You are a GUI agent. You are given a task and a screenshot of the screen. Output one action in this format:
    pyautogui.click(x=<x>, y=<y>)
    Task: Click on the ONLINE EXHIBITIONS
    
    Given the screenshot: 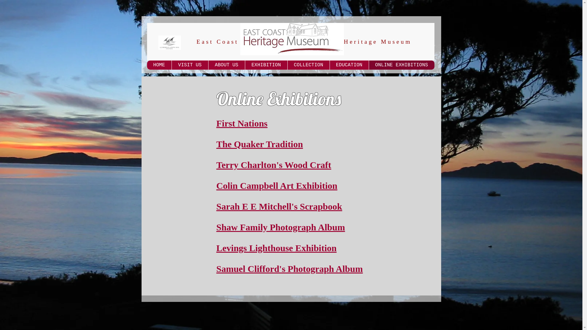 What is the action you would take?
    pyautogui.click(x=402, y=65)
    